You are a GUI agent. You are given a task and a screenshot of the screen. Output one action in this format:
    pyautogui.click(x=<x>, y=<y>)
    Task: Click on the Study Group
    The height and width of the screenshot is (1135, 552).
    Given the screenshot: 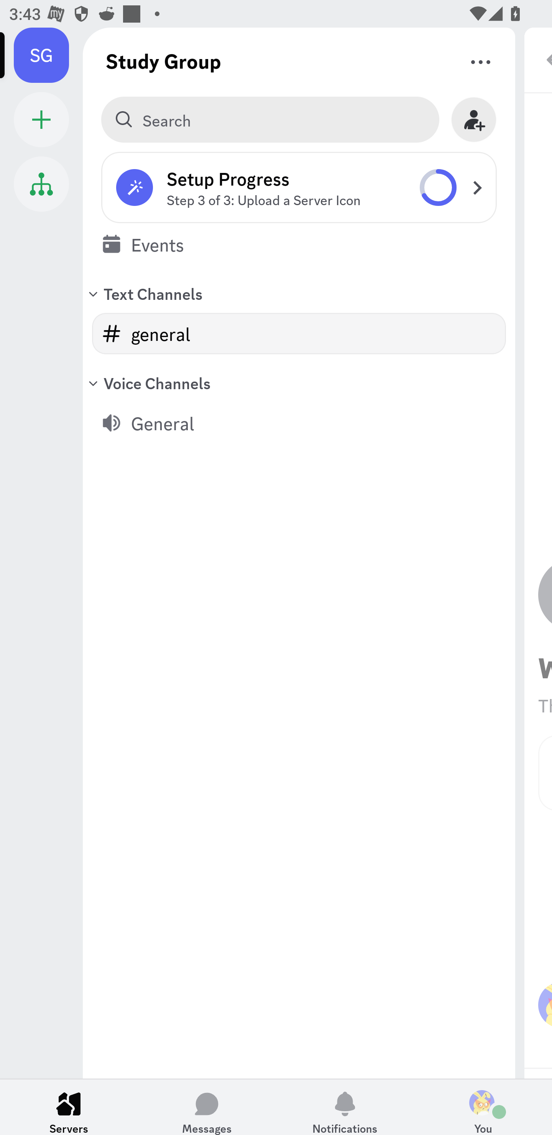 What is the action you would take?
    pyautogui.click(x=163, y=61)
    